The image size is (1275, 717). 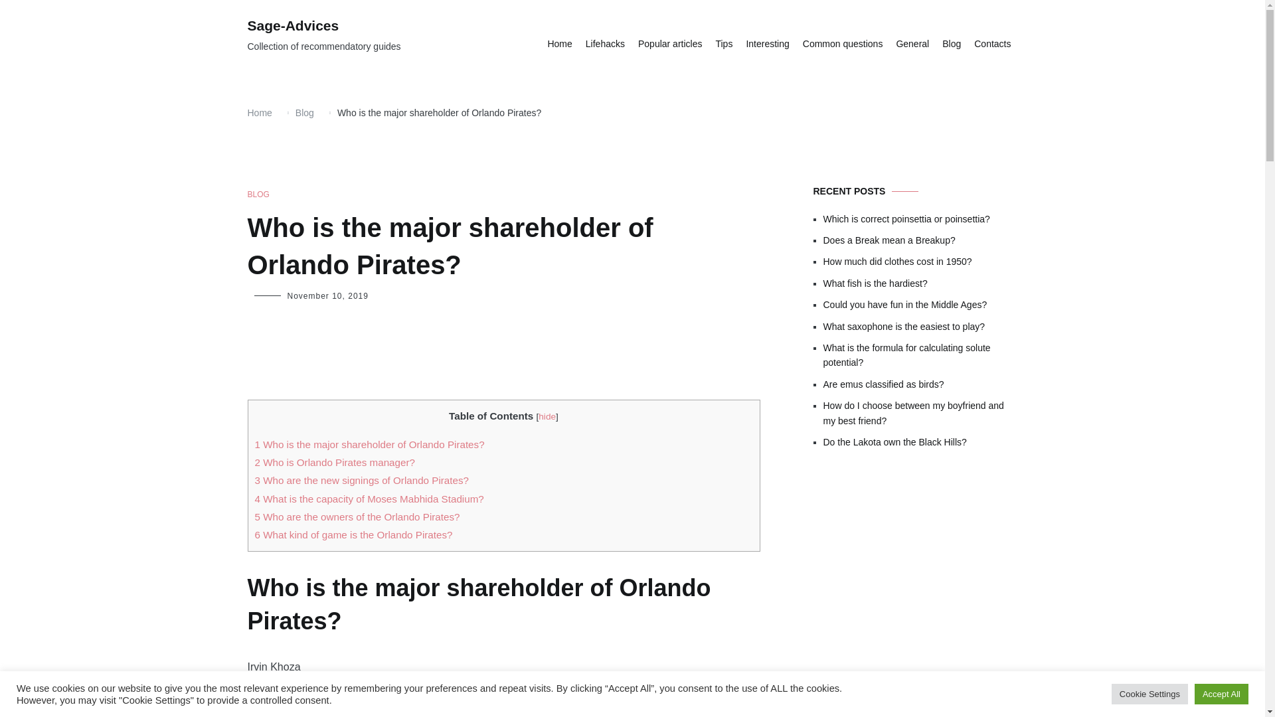 What do you see at coordinates (369, 499) in the screenshot?
I see `4 What is the capacity of Moses Mabhida Stadium?` at bounding box center [369, 499].